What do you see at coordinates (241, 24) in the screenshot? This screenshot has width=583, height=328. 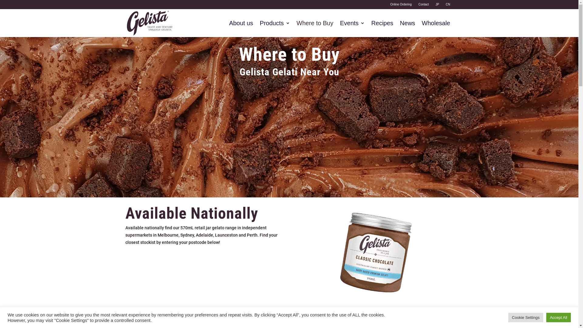 I see `About us` at bounding box center [241, 24].